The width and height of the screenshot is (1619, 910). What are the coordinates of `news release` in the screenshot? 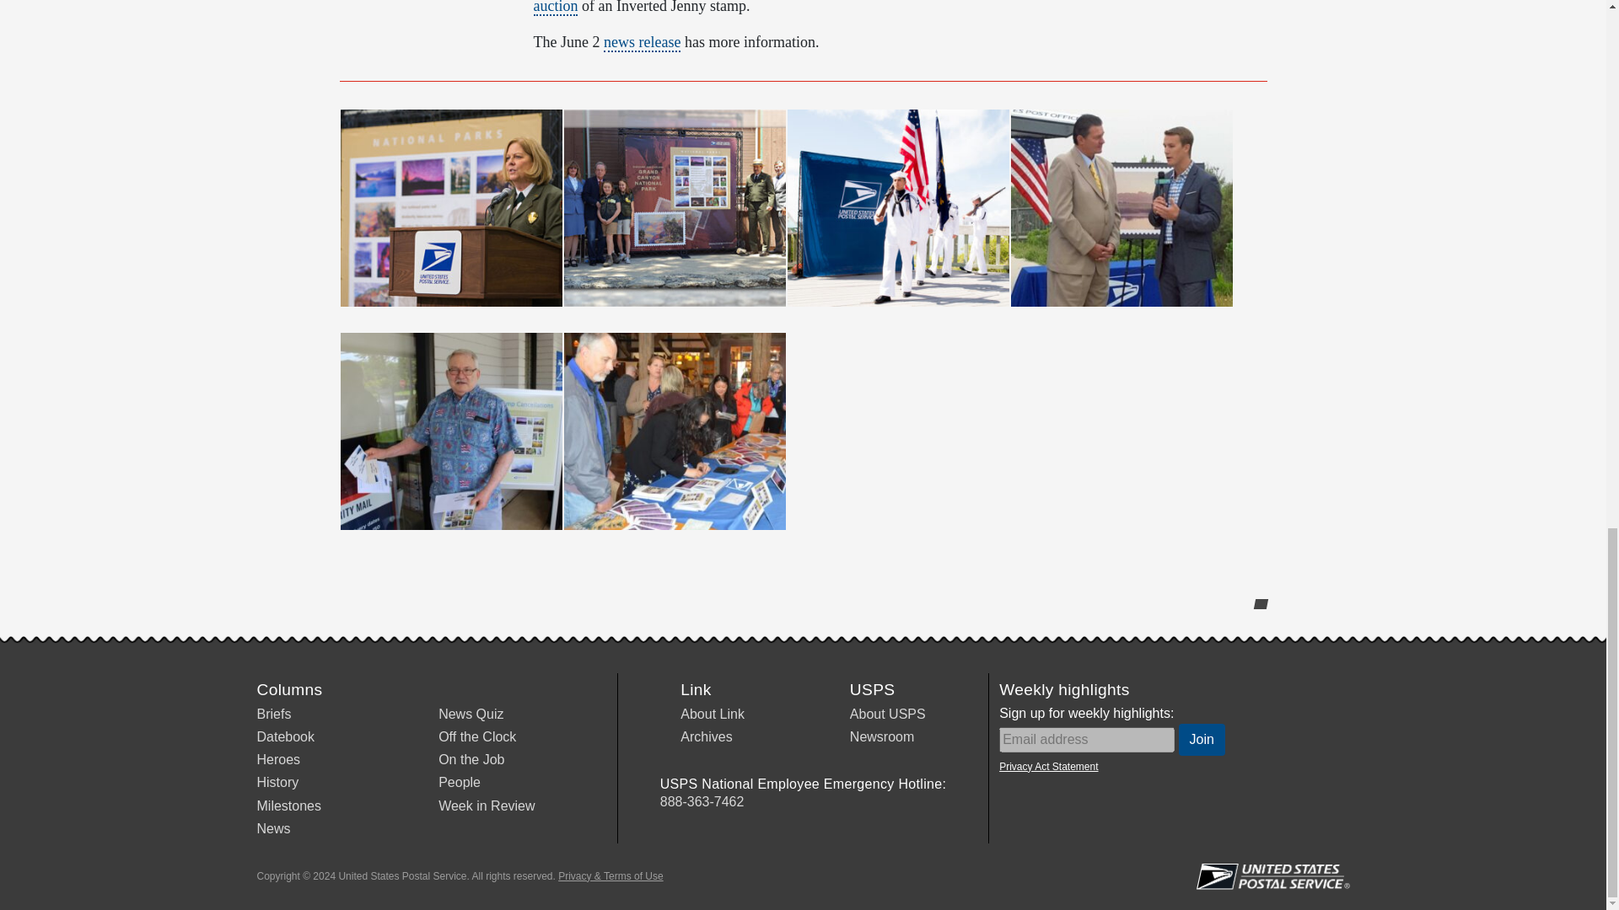 It's located at (642, 42).